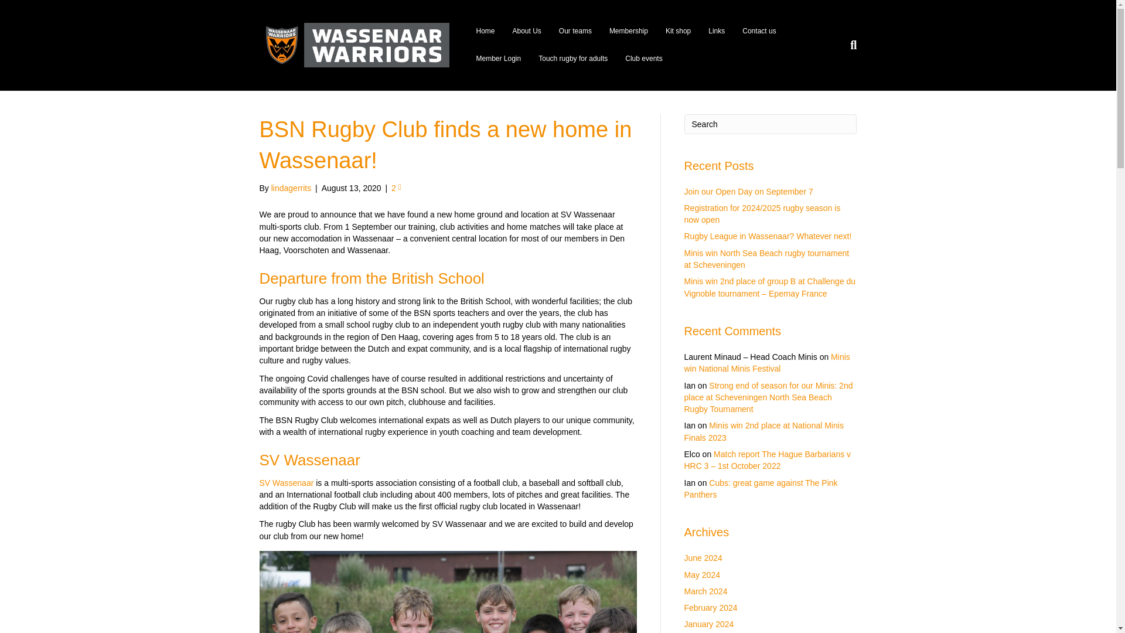  I want to click on Home, so click(485, 31).